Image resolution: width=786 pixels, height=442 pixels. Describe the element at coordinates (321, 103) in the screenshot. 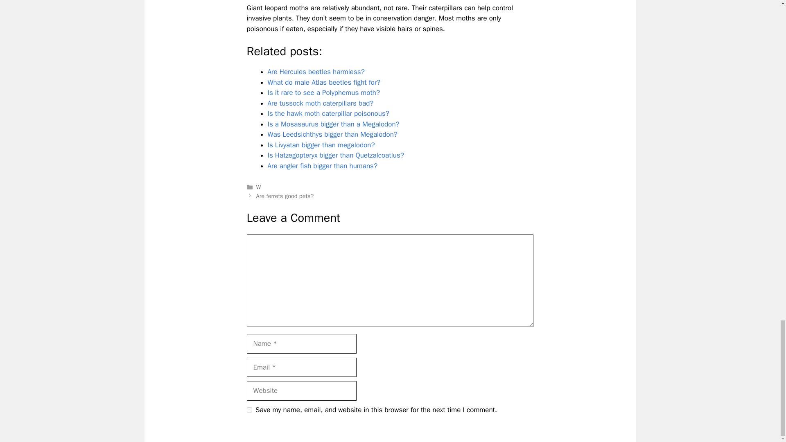

I see `Are tussock moth caterpillars bad?` at that location.